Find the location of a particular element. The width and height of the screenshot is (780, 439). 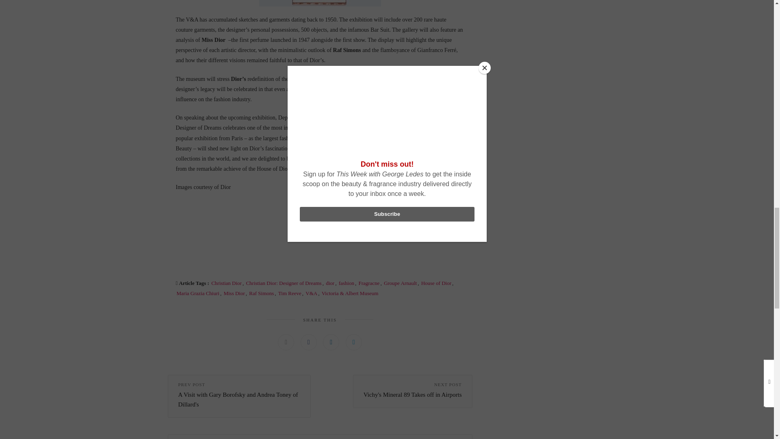

House of Dior is located at coordinates (436, 283).